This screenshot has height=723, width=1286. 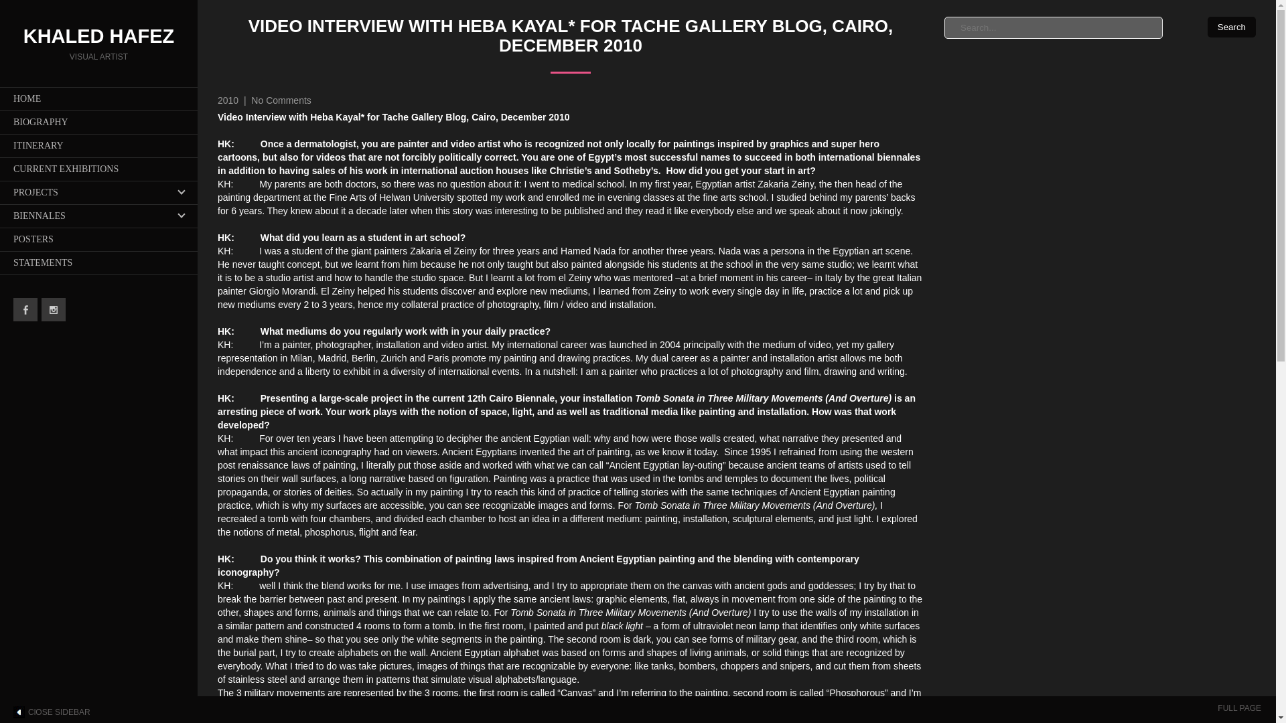 I want to click on KHALED HAFEZ VISUAL ARTIST, so click(x=99, y=47).